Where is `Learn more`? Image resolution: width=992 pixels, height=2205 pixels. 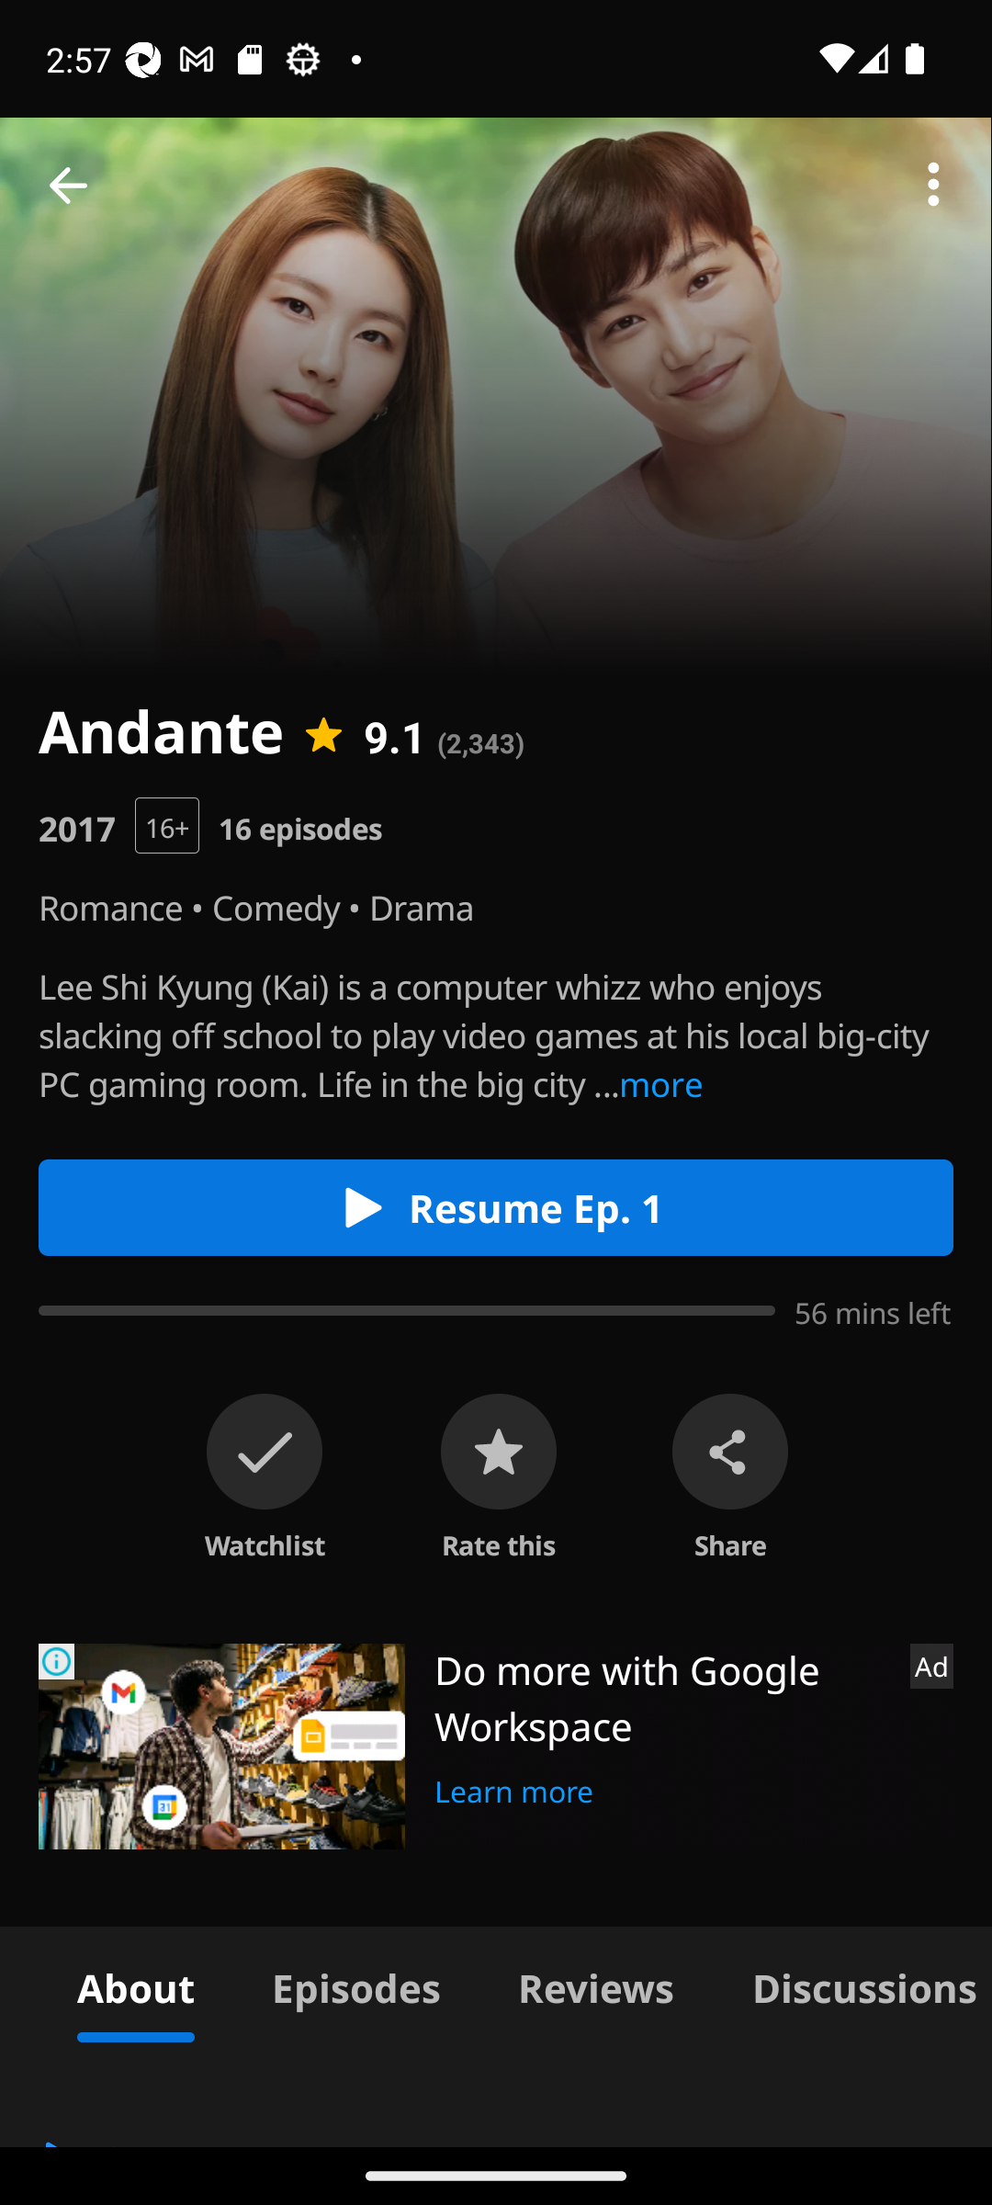
Learn more is located at coordinates (514, 1788).